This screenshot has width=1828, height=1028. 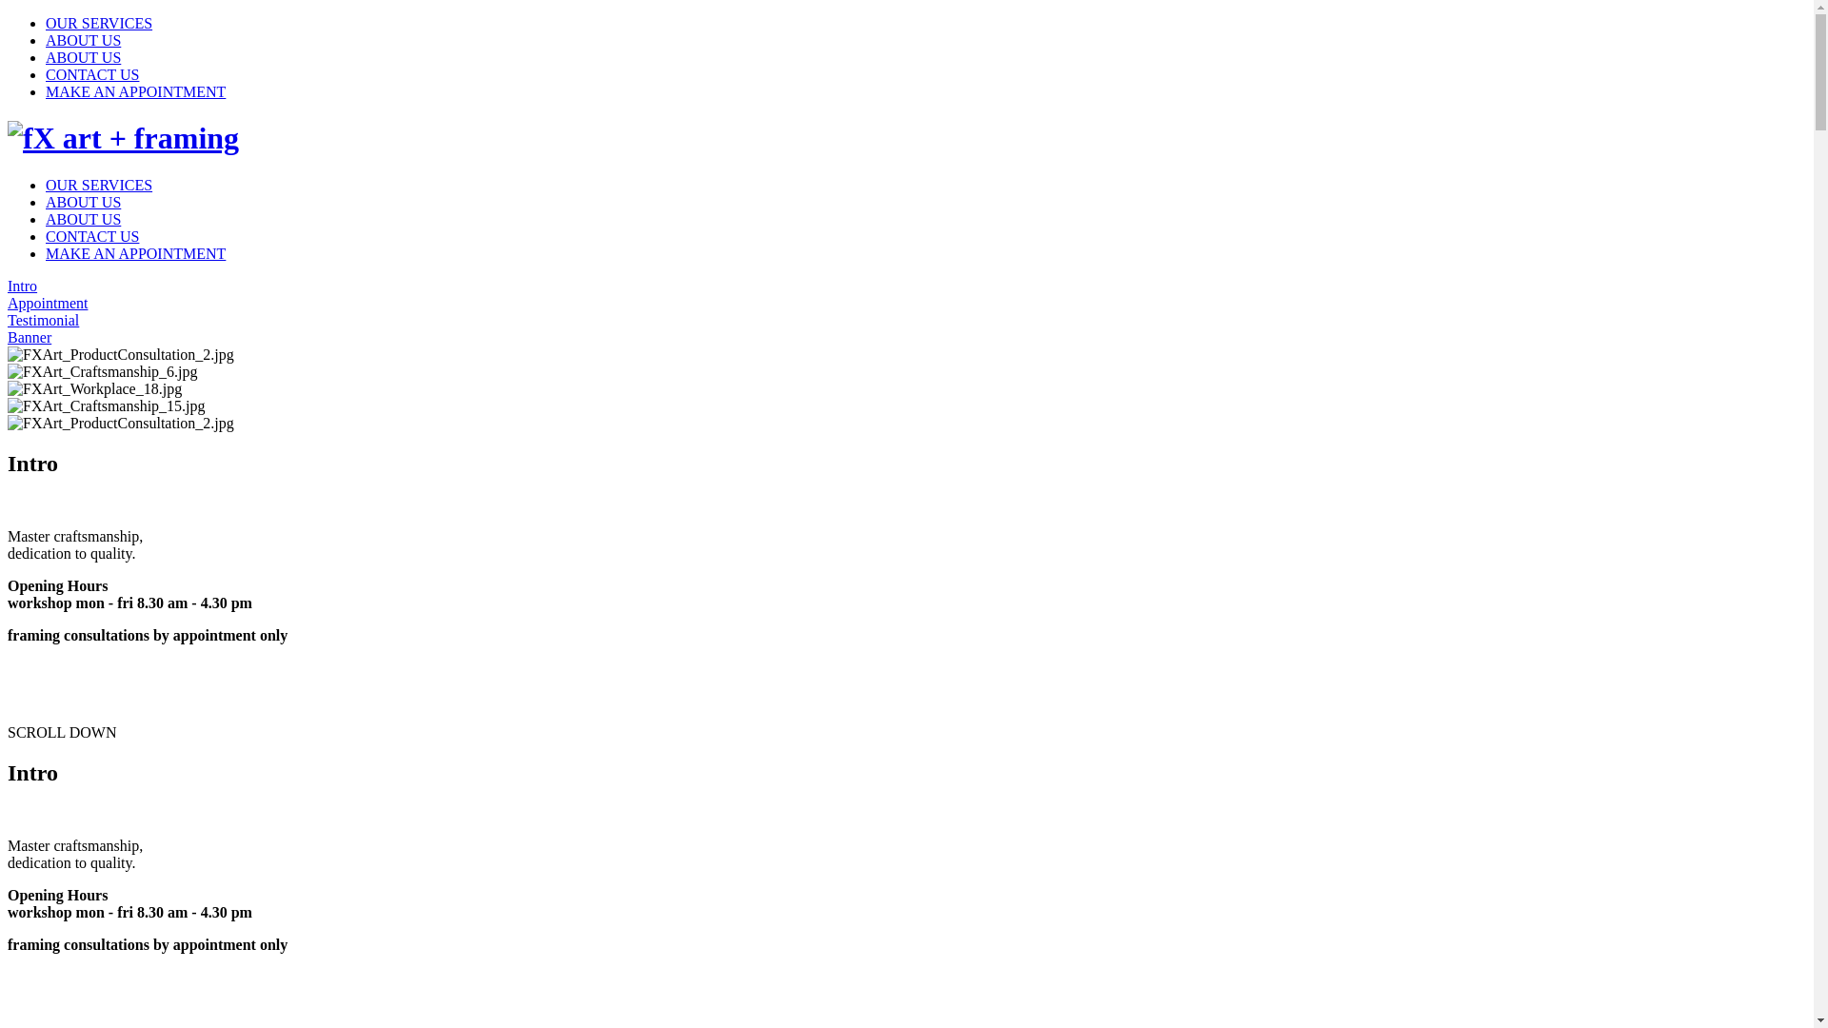 I want to click on ABOUT US, so click(x=84, y=40).